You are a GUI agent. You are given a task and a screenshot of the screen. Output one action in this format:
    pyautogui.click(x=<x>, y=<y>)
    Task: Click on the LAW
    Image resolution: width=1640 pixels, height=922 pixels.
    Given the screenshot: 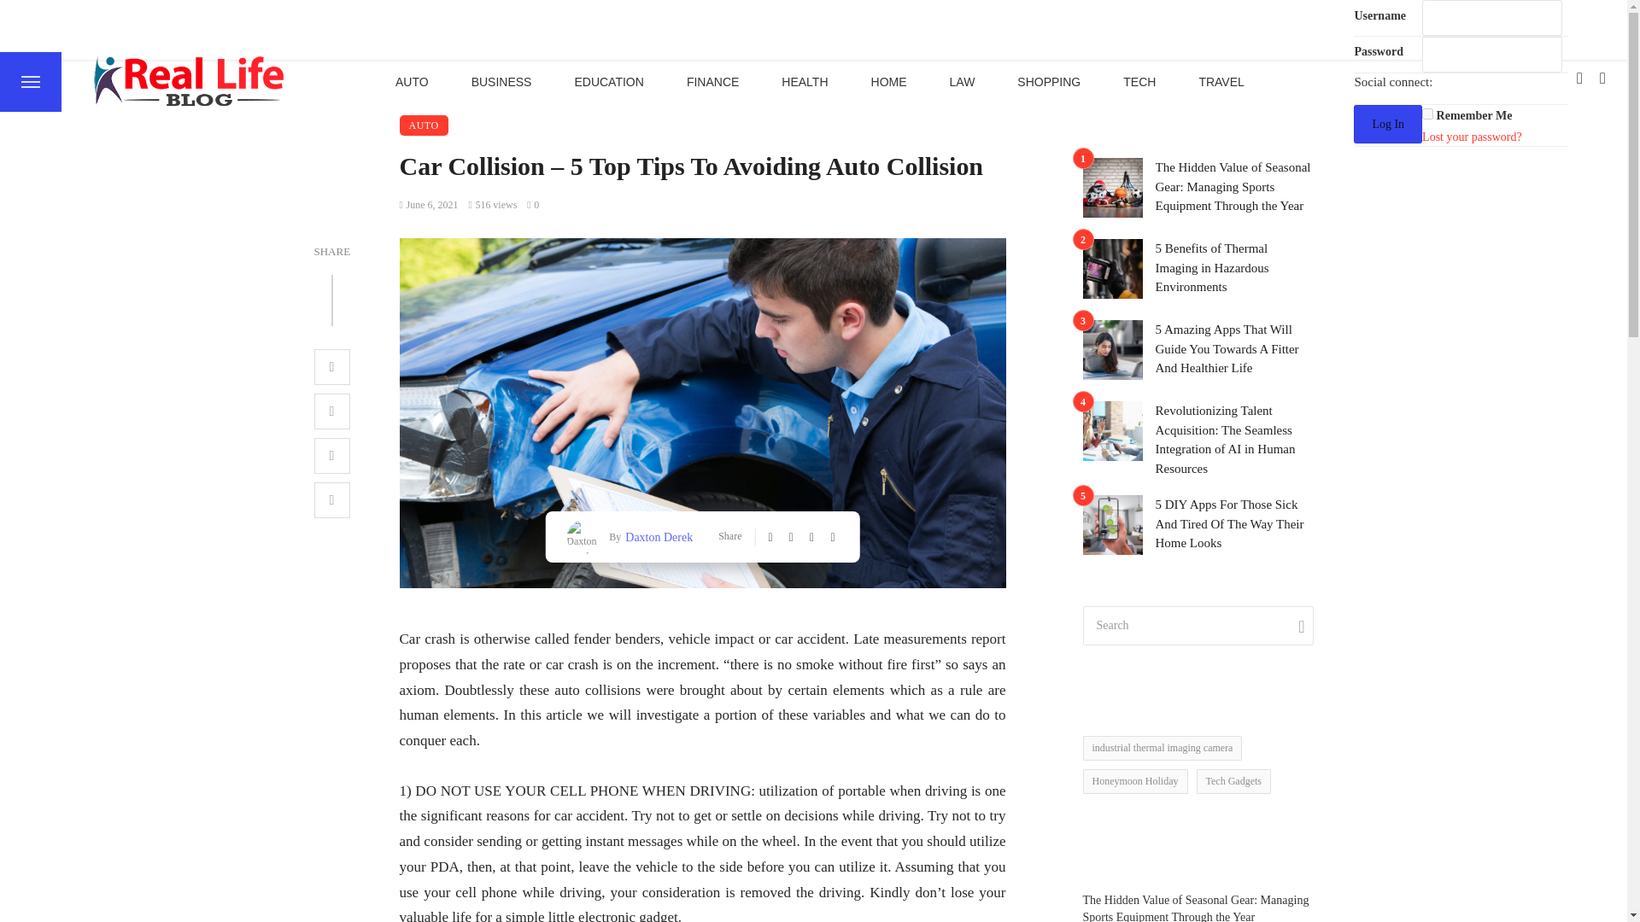 What is the action you would take?
    pyautogui.click(x=962, y=81)
    